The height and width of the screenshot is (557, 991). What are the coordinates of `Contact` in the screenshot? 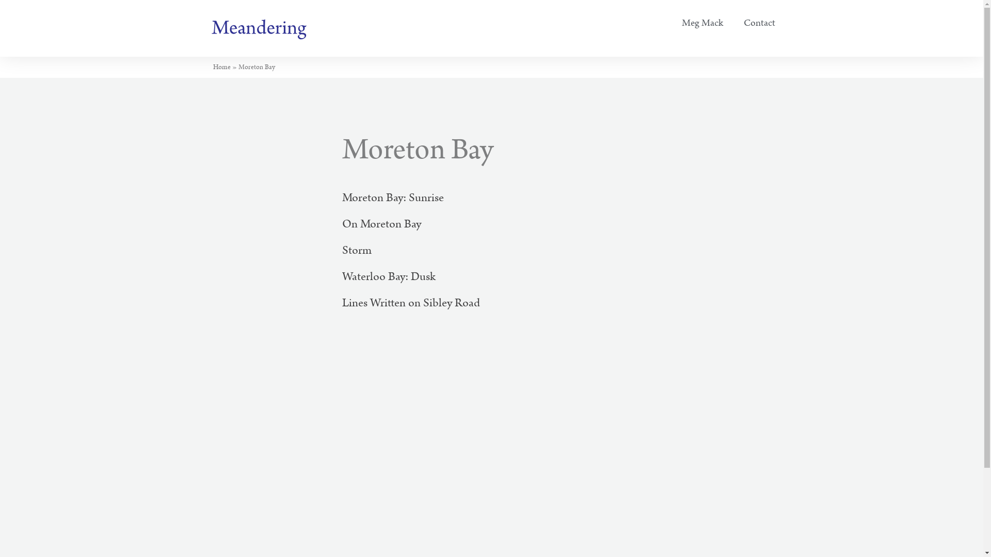 It's located at (760, 23).